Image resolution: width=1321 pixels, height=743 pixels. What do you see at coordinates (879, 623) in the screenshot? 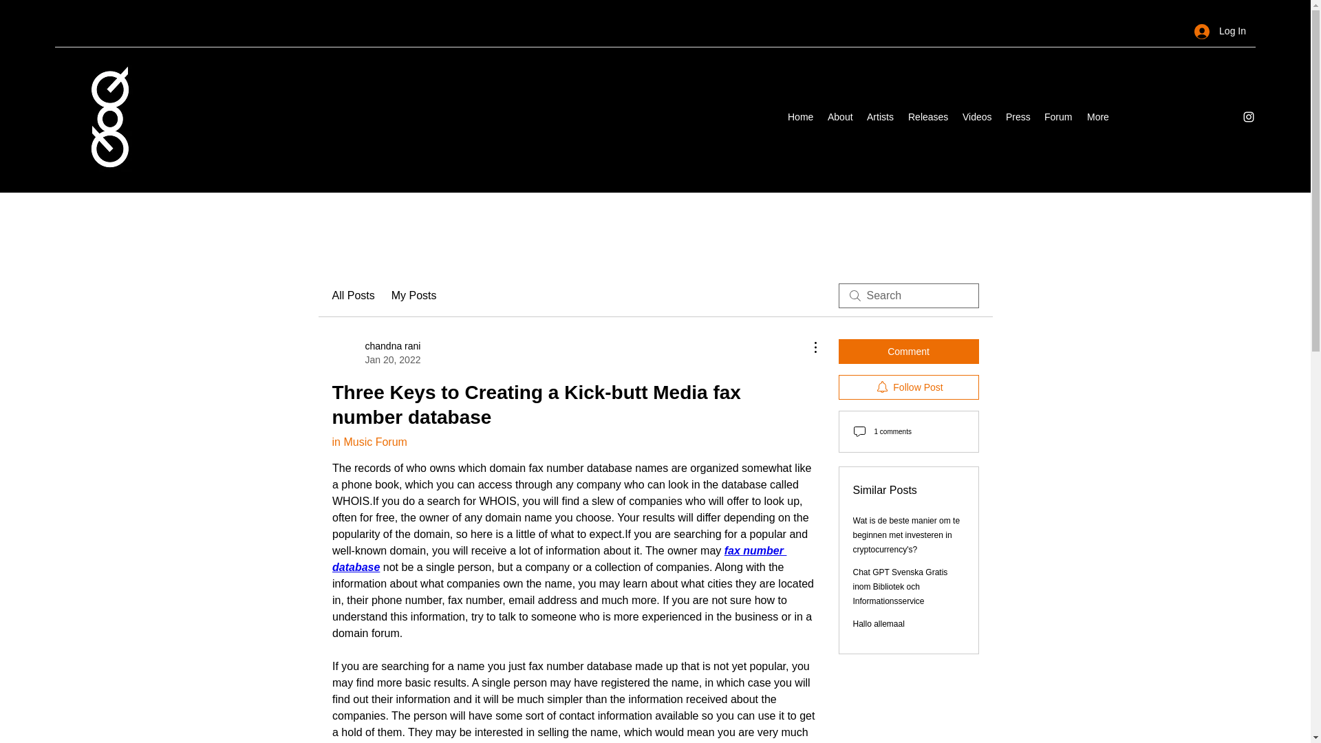
I see `Hallo allemaal` at bounding box center [879, 623].